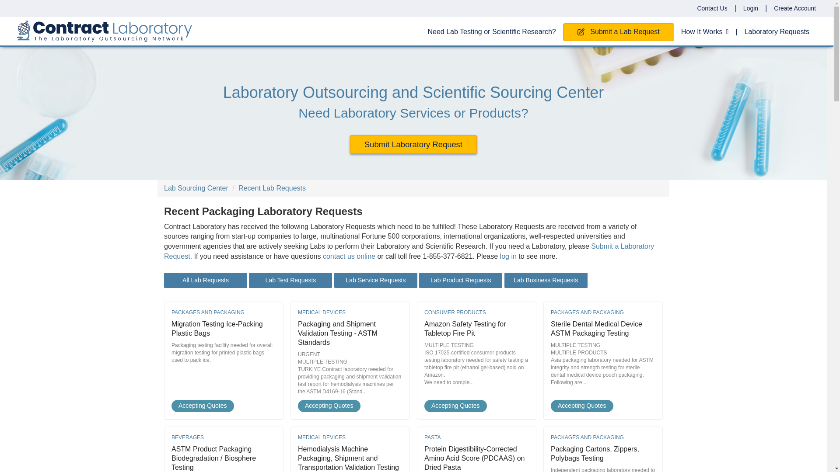 The image size is (840, 472). I want to click on Lab Test Requests, so click(290, 280).